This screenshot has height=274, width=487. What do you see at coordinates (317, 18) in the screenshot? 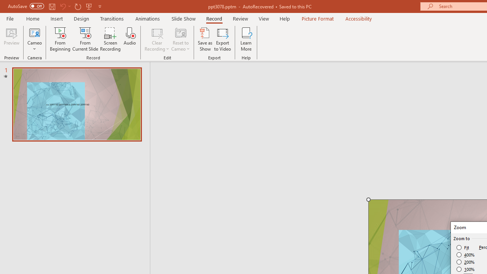
I see `Picture Format` at bounding box center [317, 18].